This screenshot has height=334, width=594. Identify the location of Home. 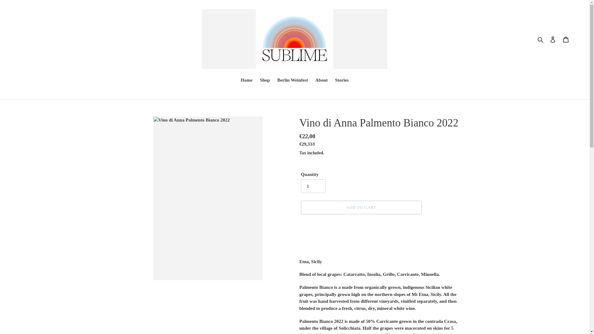
(246, 81).